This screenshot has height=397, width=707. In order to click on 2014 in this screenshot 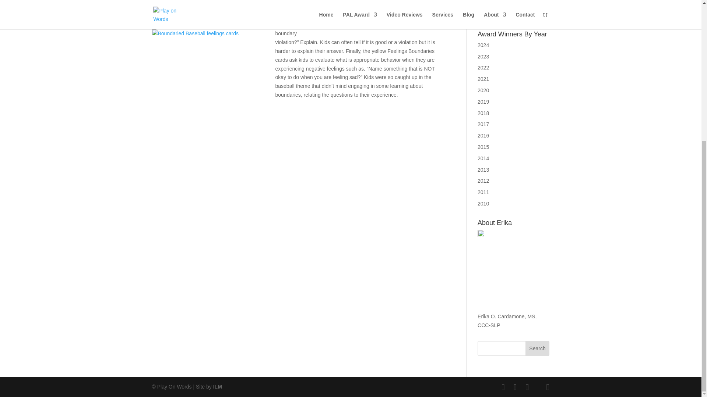, I will do `click(483, 158)`.